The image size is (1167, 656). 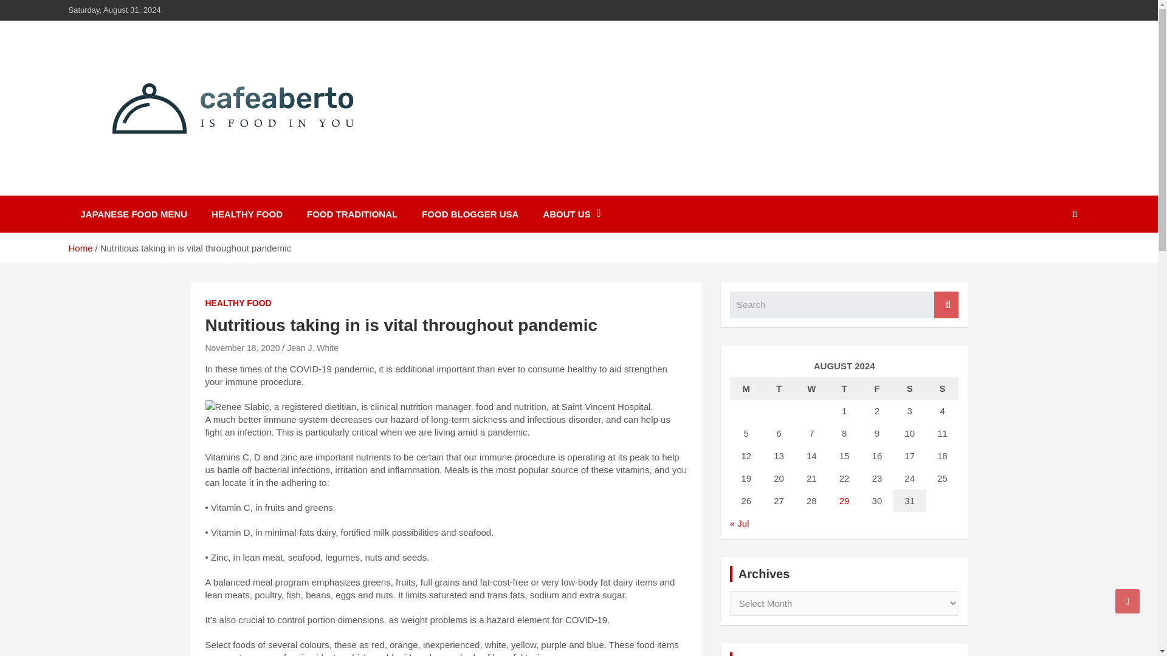 I want to click on Monday, so click(x=746, y=388).